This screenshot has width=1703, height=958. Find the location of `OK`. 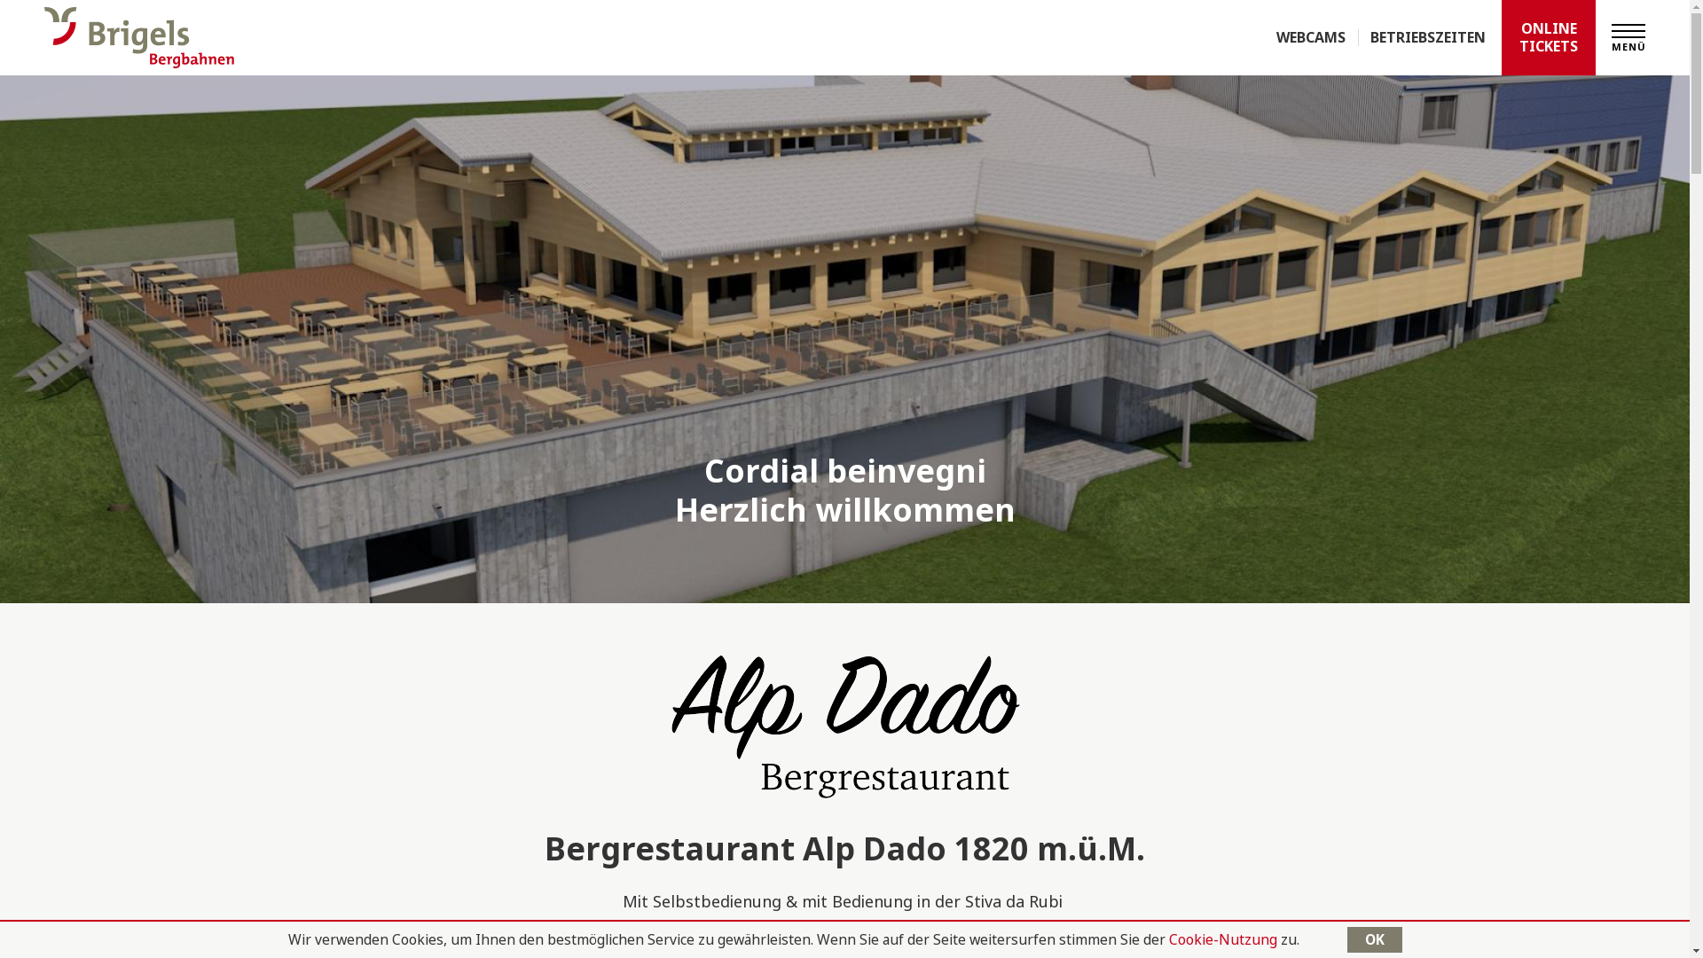

OK is located at coordinates (1374, 940).